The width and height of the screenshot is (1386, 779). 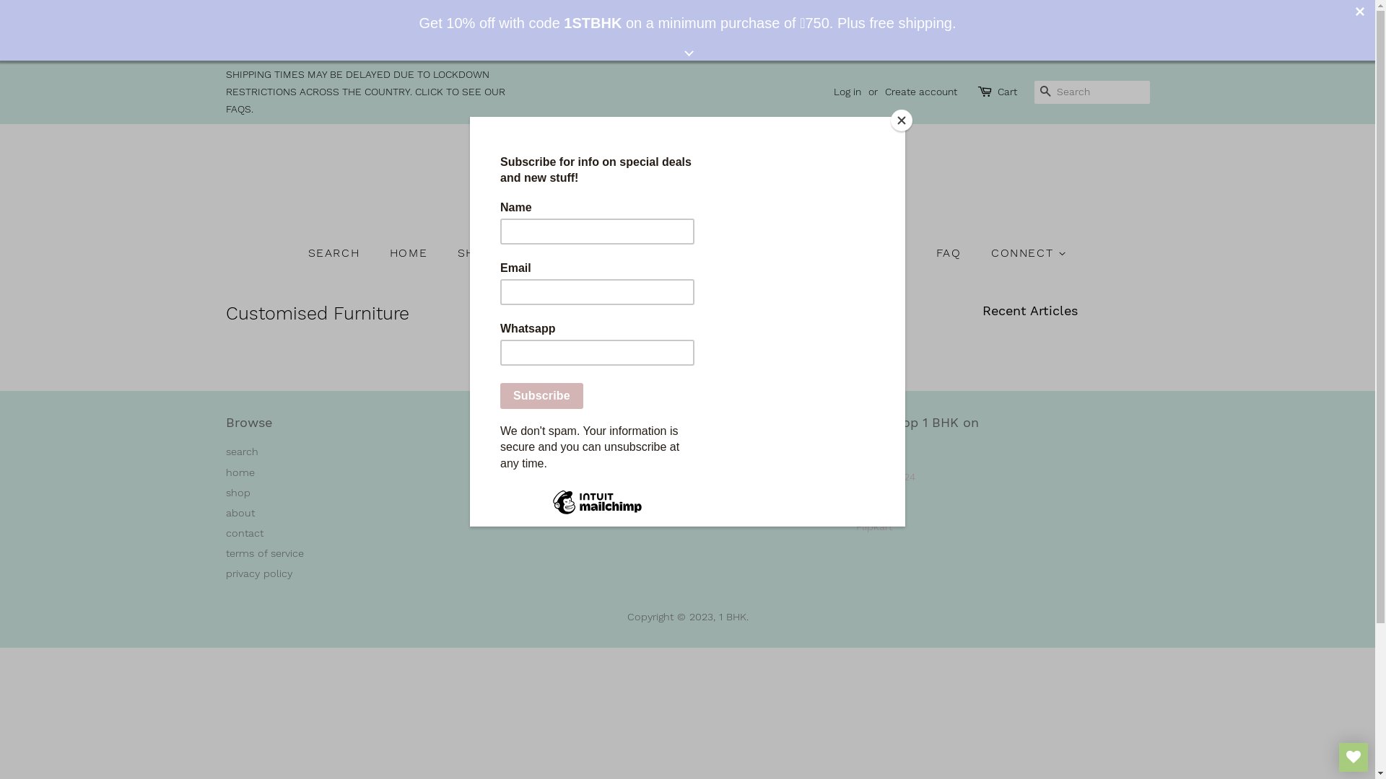 I want to click on about, so click(x=240, y=514).